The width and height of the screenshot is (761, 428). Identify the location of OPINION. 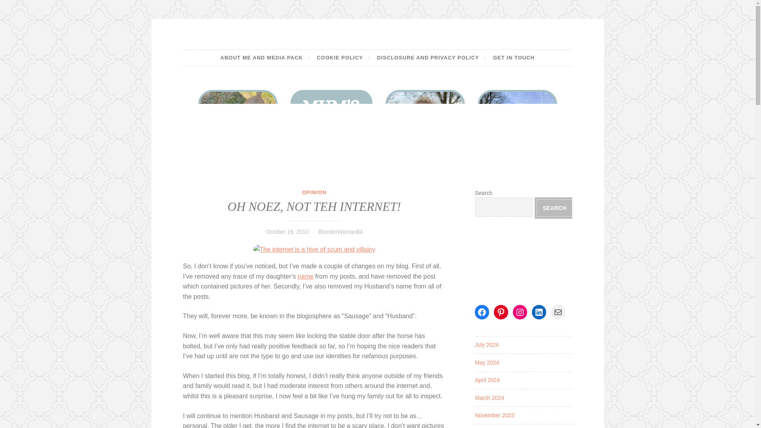
(314, 192).